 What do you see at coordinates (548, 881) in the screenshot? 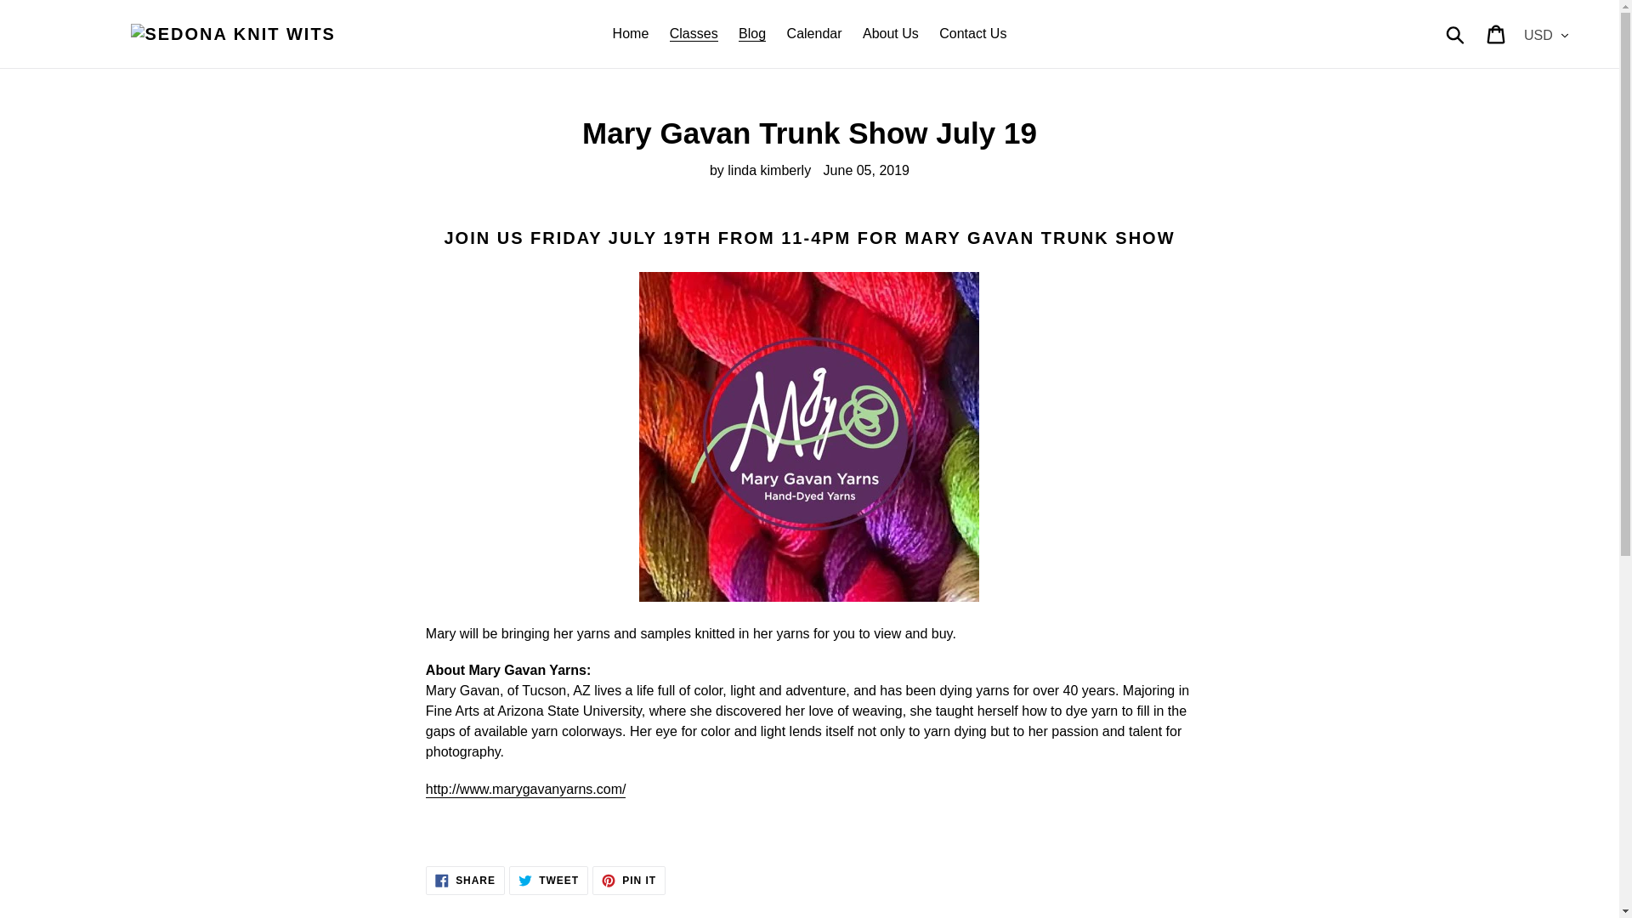
I see `Contact Us` at bounding box center [548, 881].